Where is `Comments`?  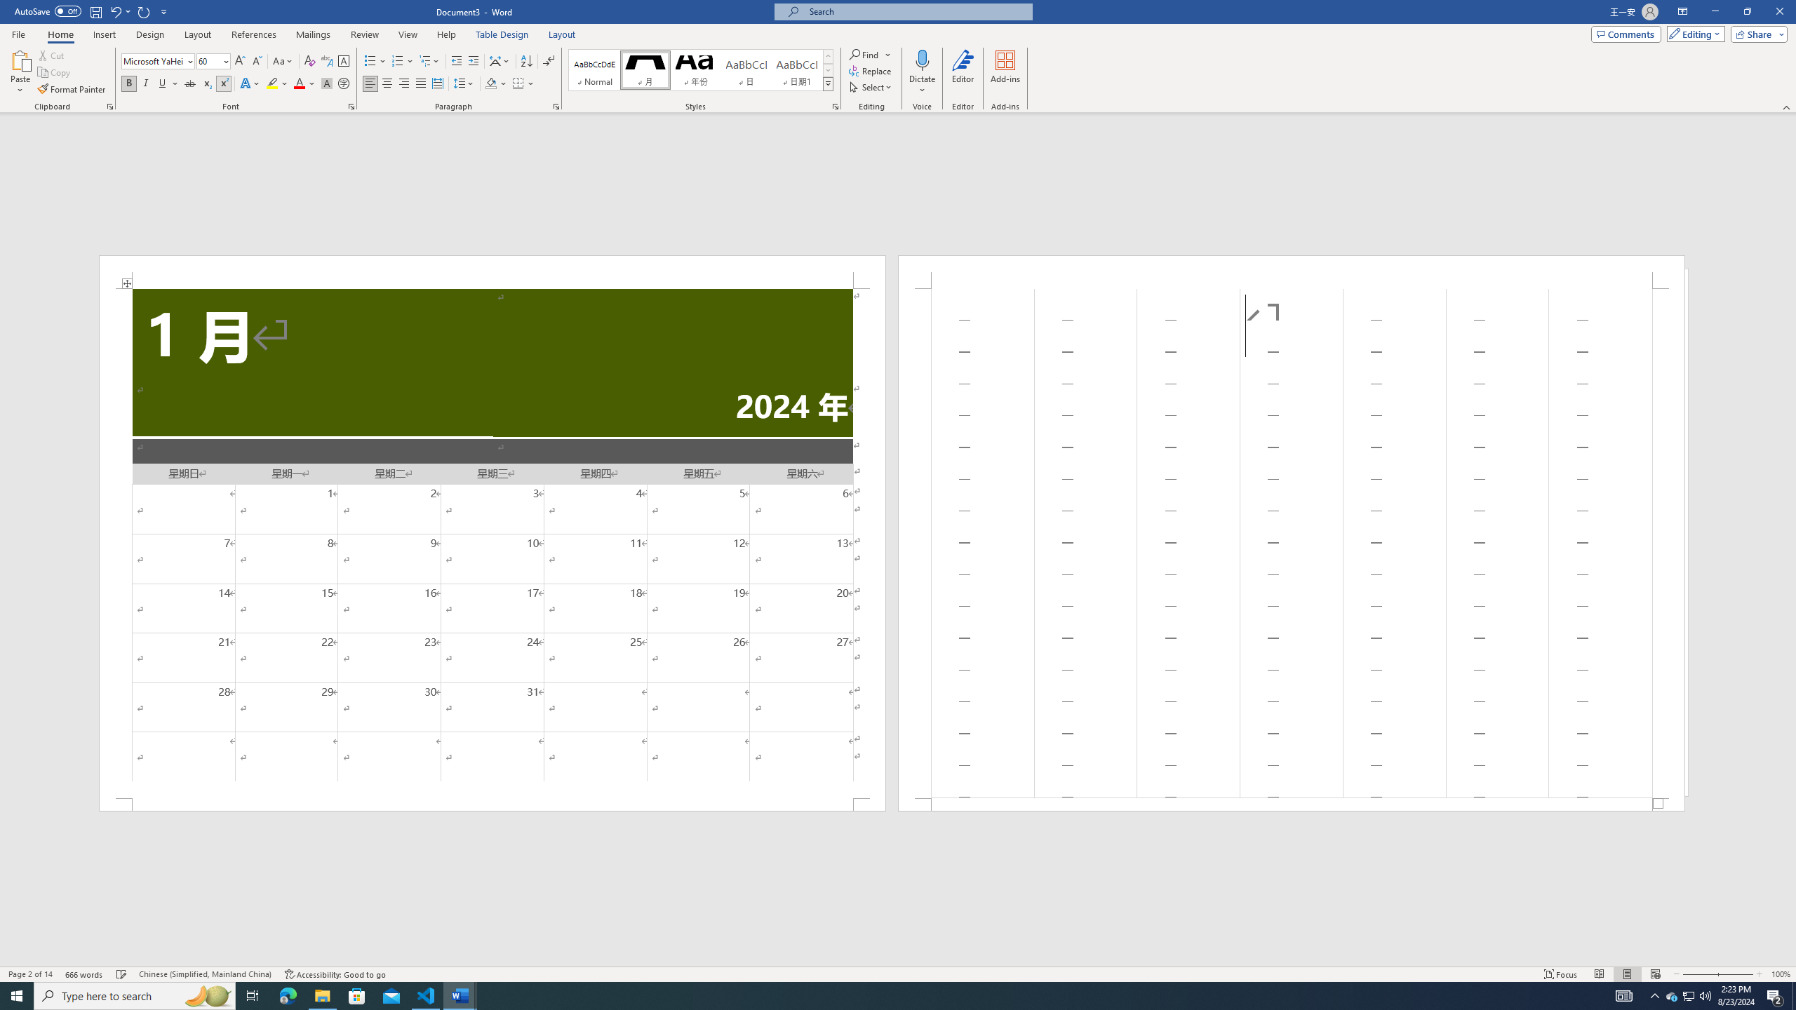 Comments is located at coordinates (1626, 34).